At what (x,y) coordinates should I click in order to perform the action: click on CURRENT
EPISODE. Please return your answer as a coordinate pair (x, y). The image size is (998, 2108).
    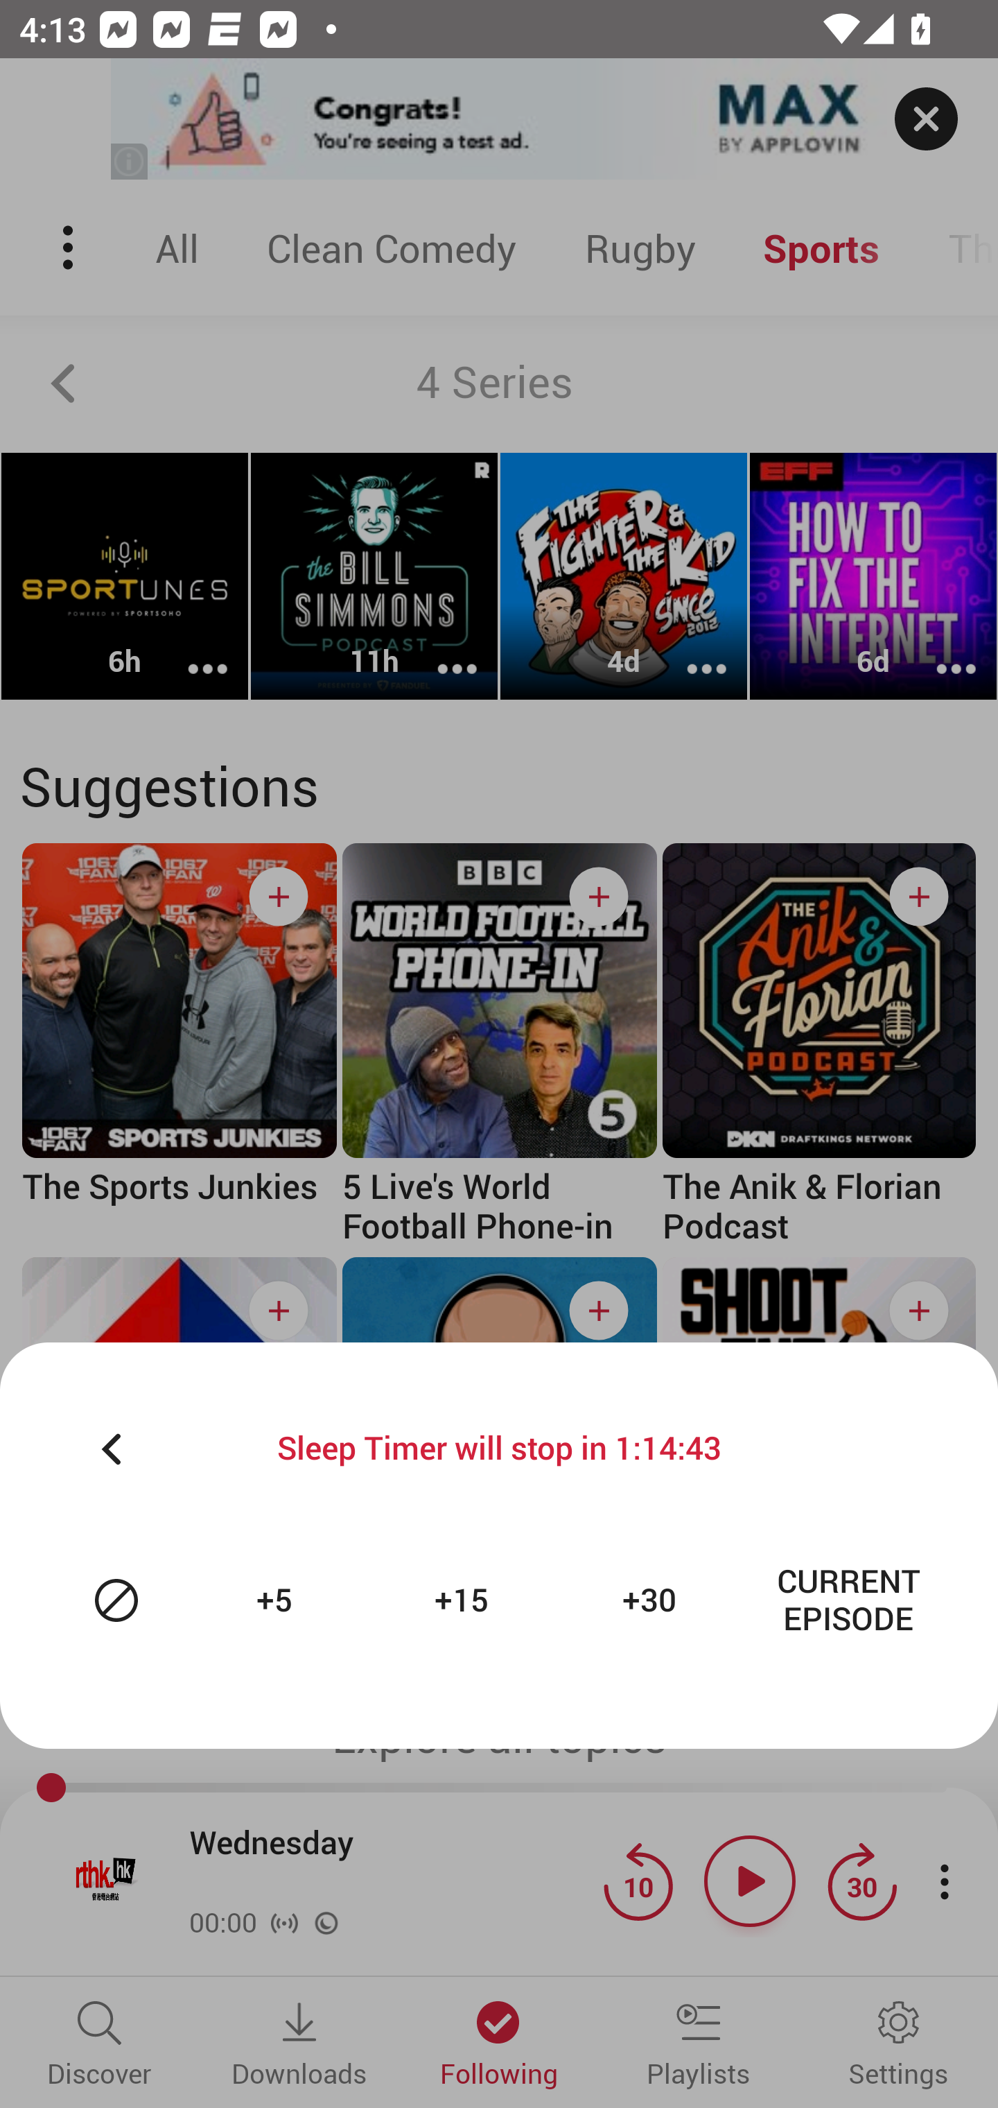
    Looking at the image, I should click on (848, 1600).